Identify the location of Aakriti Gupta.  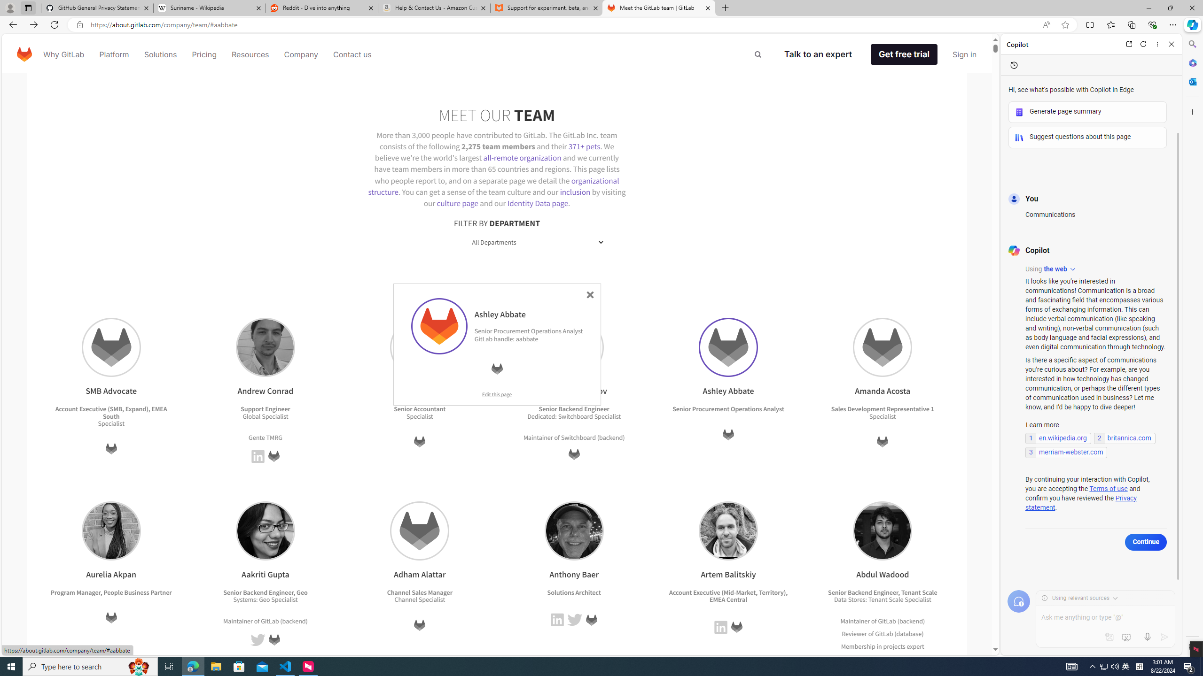
(265, 530).